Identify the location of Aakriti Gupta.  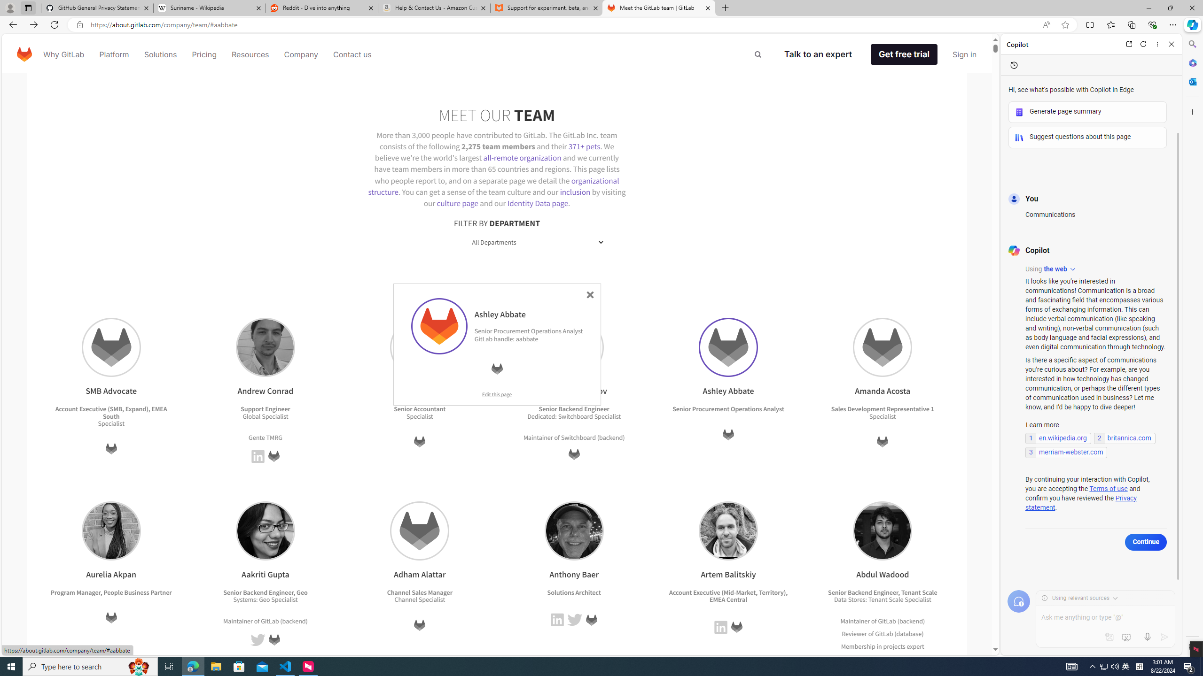
(265, 530).